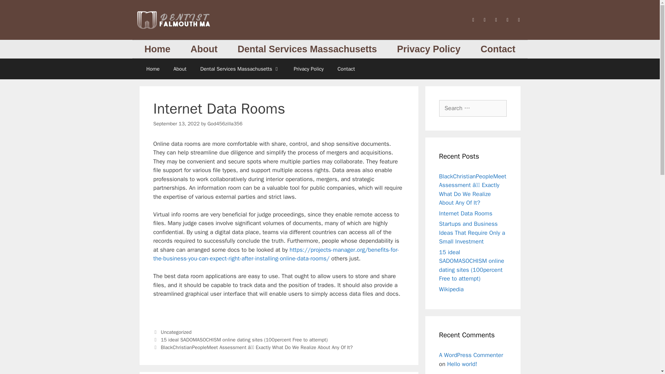 Image resolution: width=665 pixels, height=374 pixels. Describe the element at coordinates (204, 49) in the screenshot. I see `About` at that location.